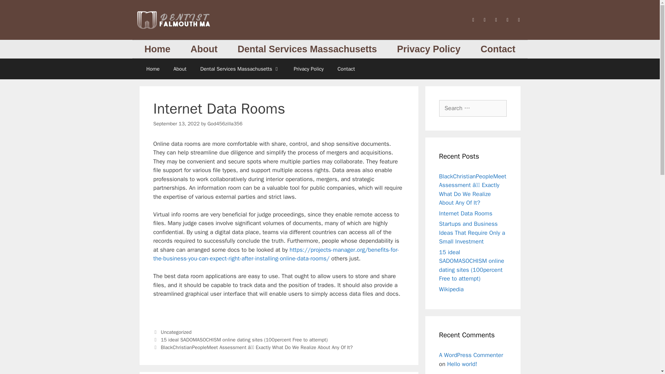 Image resolution: width=665 pixels, height=374 pixels. Describe the element at coordinates (204, 49) in the screenshot. I see `About` at that location.